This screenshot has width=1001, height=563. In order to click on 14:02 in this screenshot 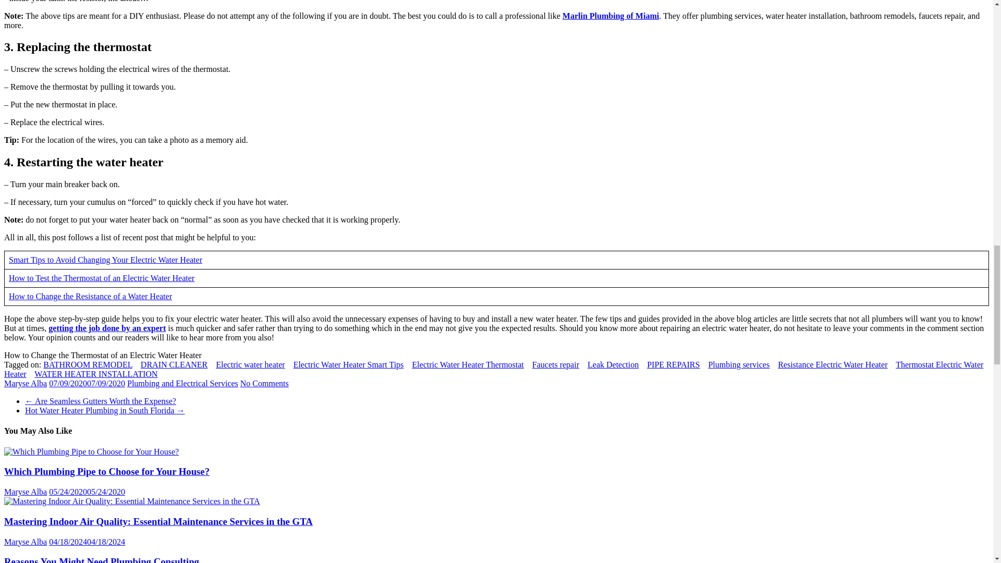, I will do `click(87, 542)`.